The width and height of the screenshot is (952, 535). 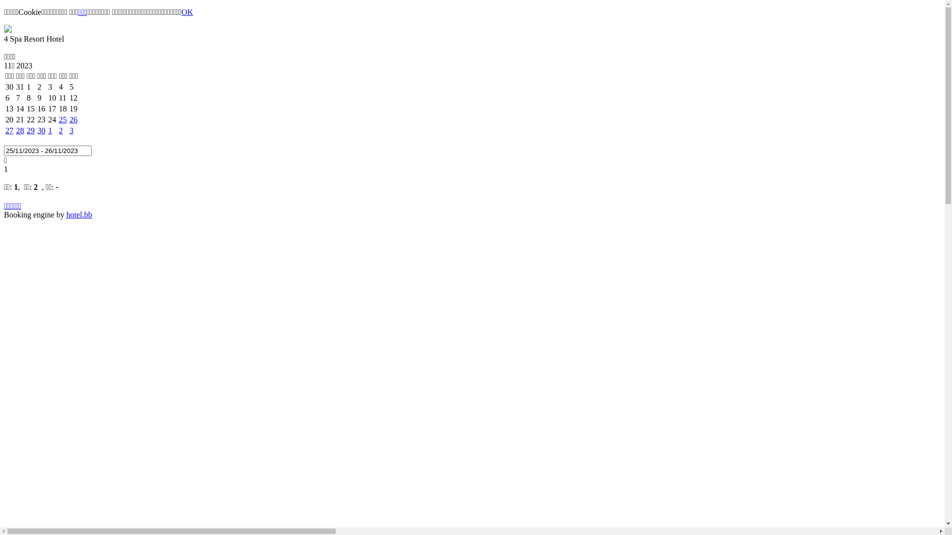 I want to click on hotel.bb, so click(x=79, y=215).